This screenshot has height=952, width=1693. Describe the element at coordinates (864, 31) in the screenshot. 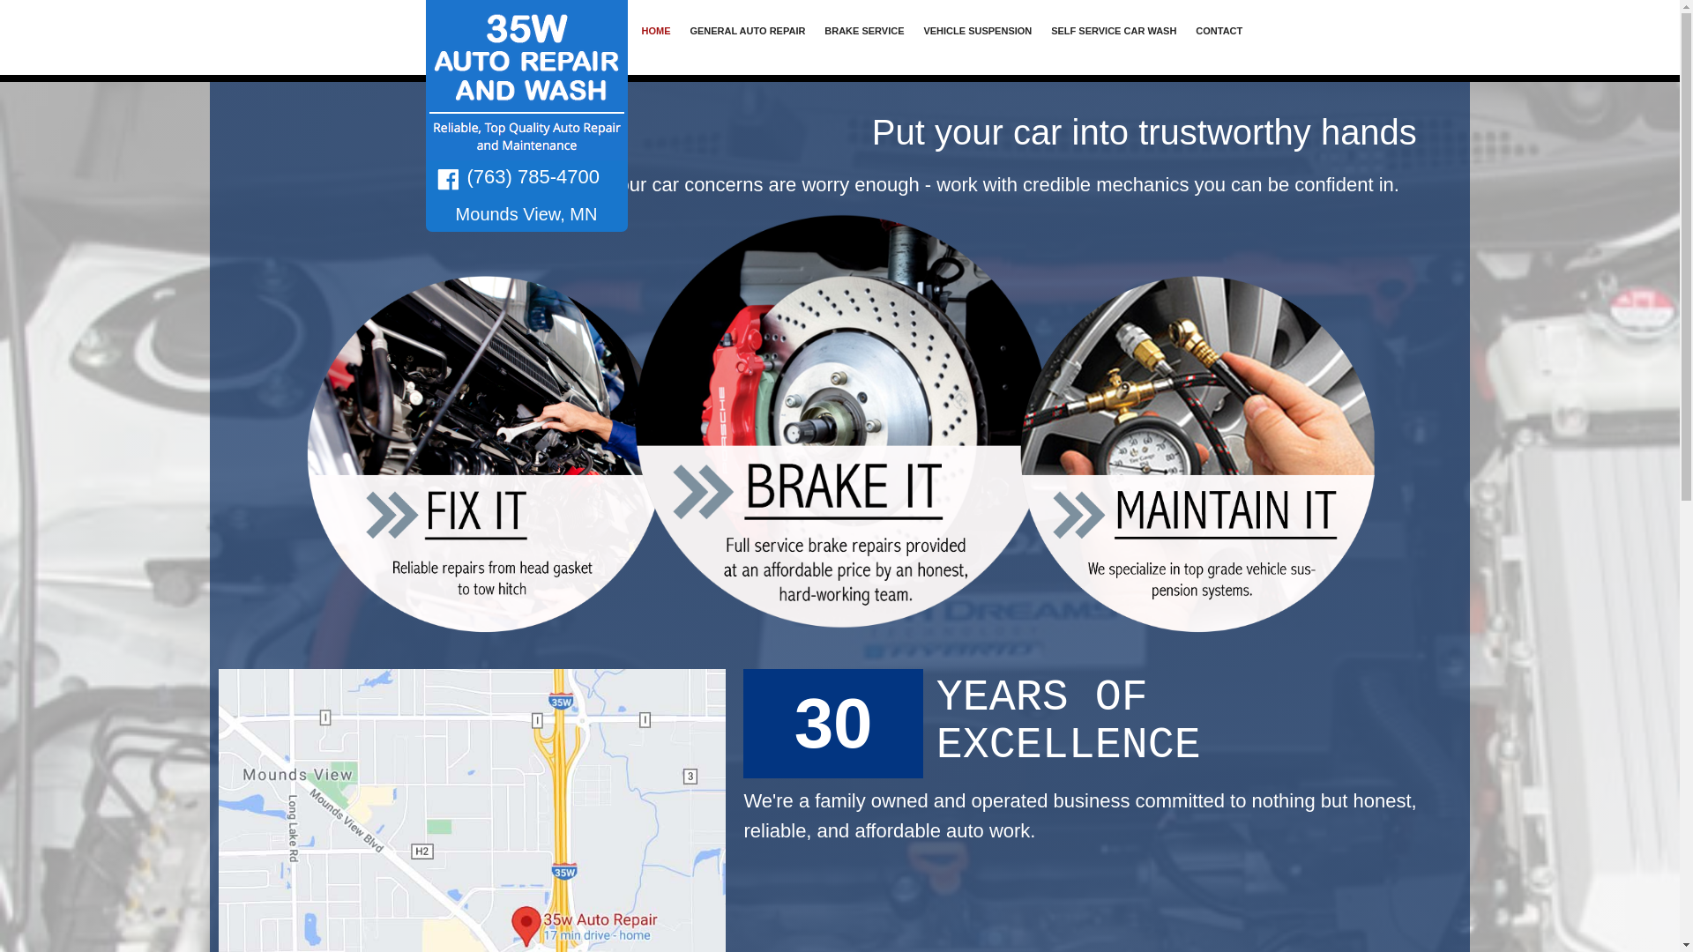

I see `BRAKE SERVICE` at that location.